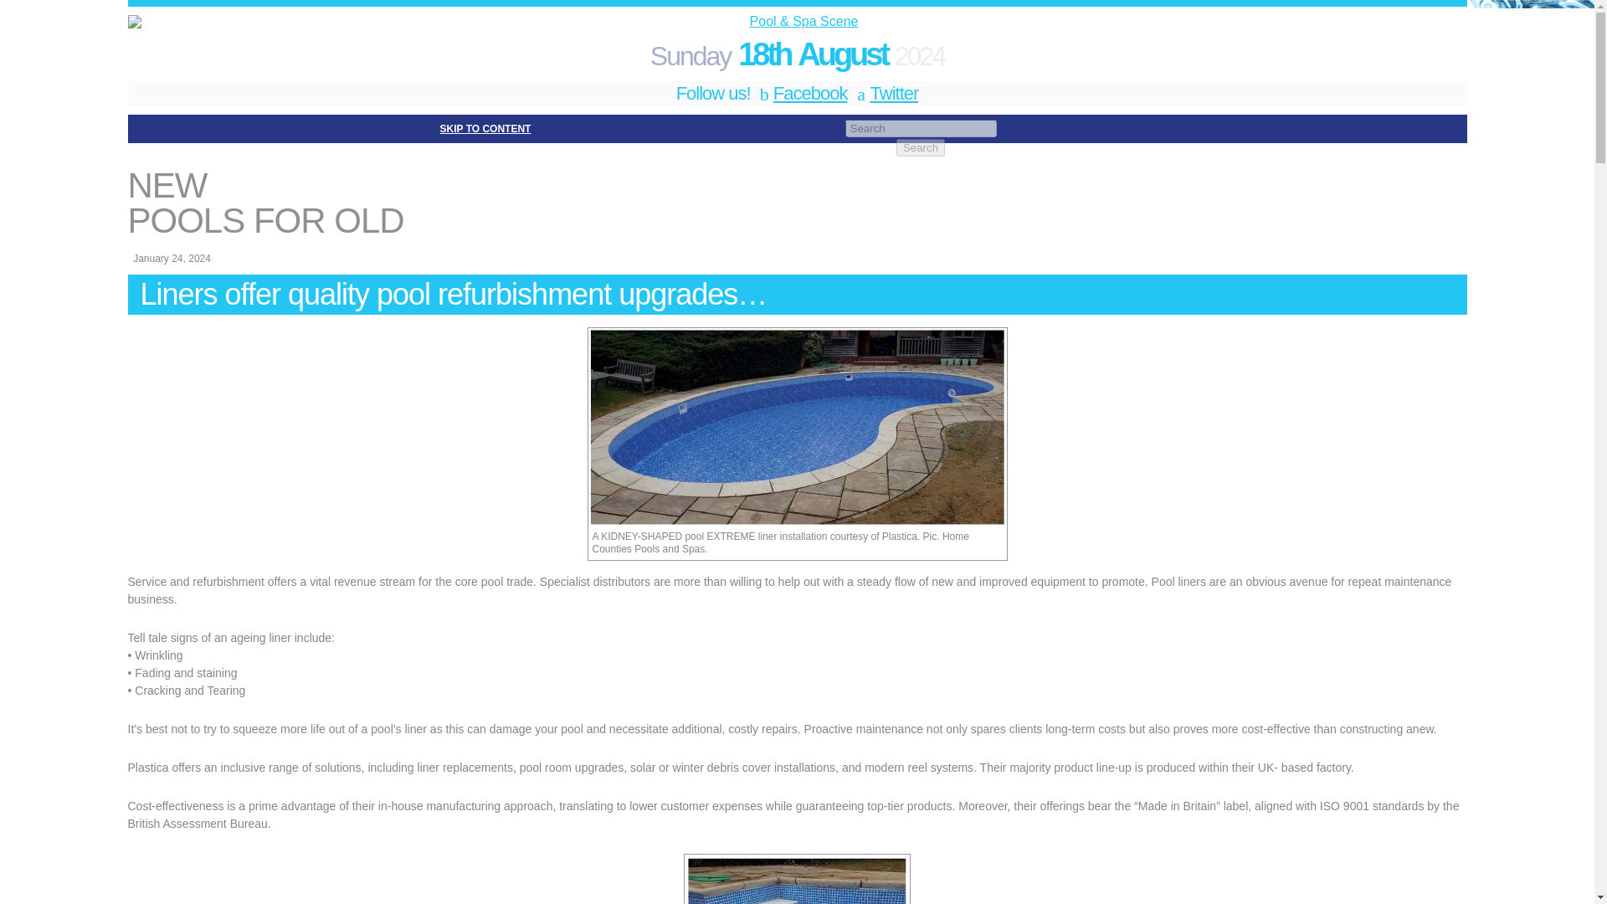 This screenshot has height=904, width=1607. What do you see at coordinates (440, 167) in the screenshot?
I see `MARKETPLACE` at bounding box center [440, 167].